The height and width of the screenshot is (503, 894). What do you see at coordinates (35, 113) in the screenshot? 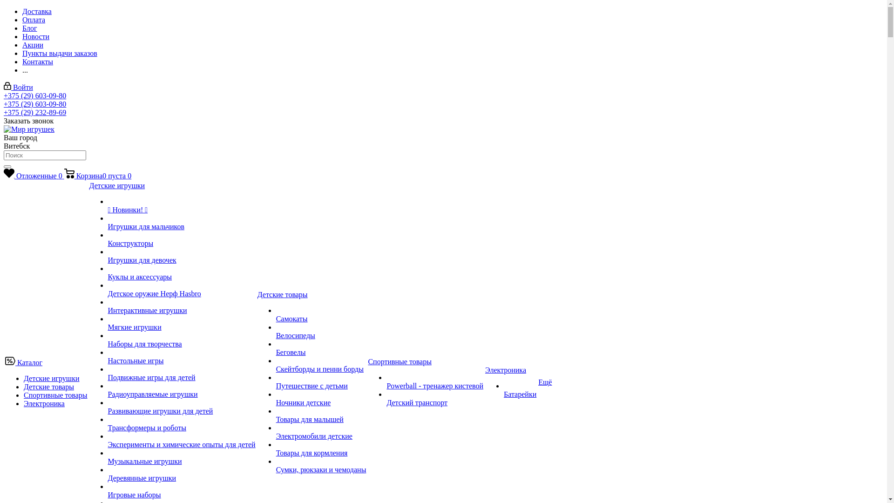
I see `+375 (29) 232-89-69` at bounding box center [35, 113].